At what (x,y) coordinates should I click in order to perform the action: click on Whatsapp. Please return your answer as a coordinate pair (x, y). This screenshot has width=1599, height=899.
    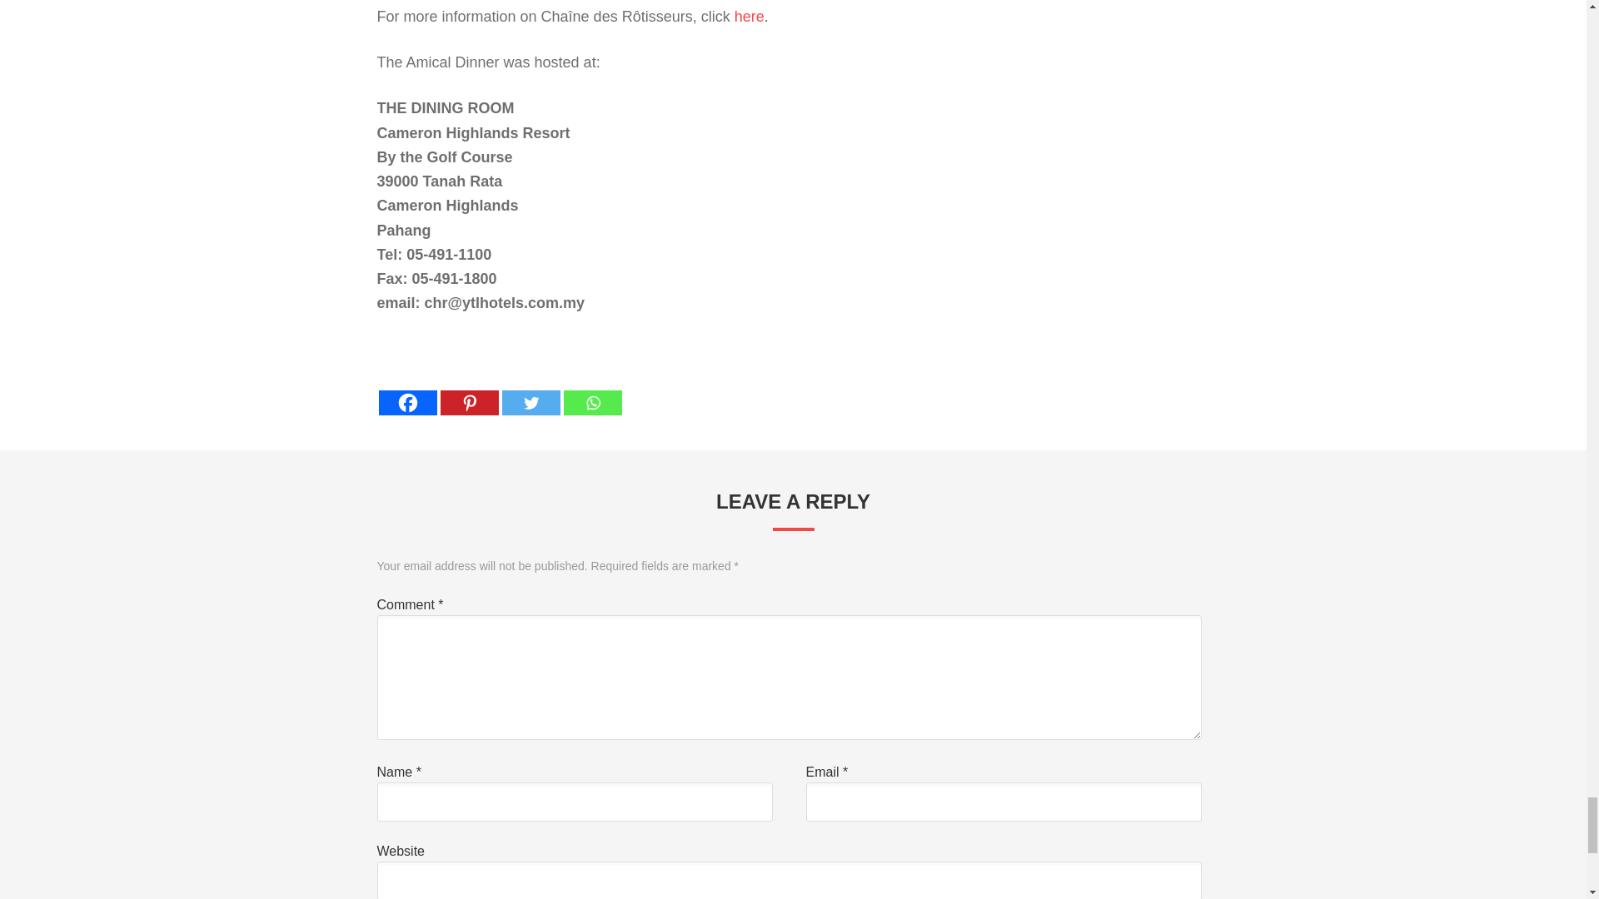
    Looking at the image, I should click on (591, 390).